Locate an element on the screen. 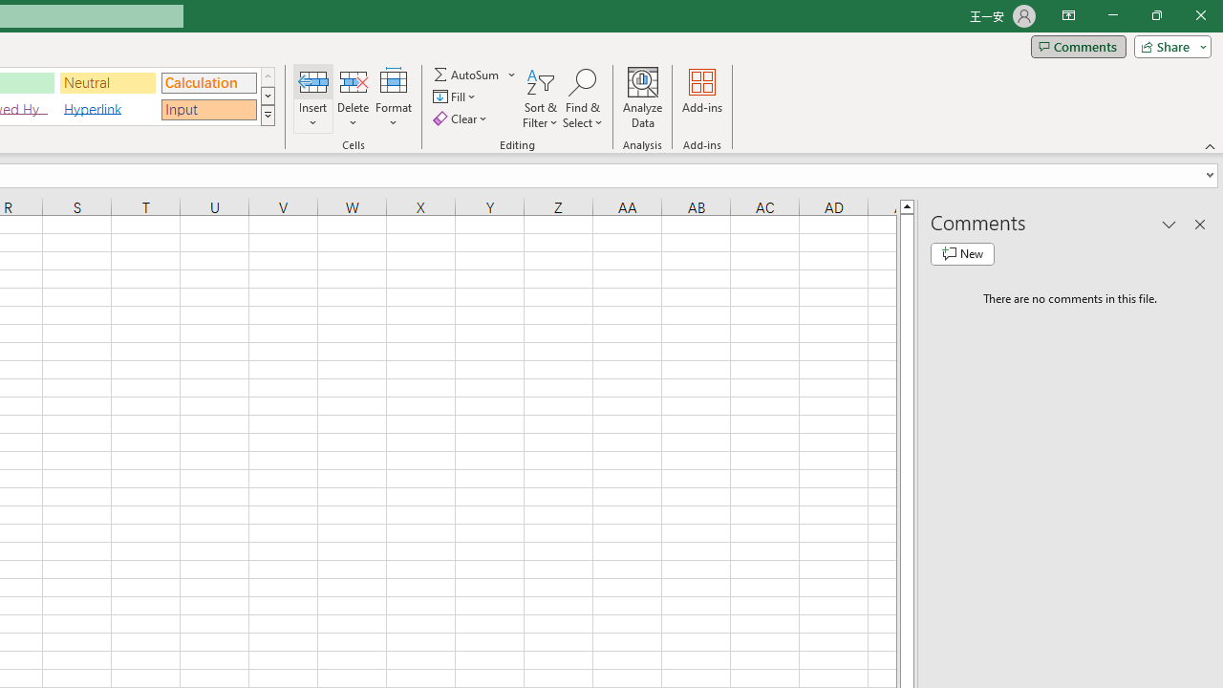 This screenshot has height=688, width=1223. Sum is located at coordinates (467, 75).